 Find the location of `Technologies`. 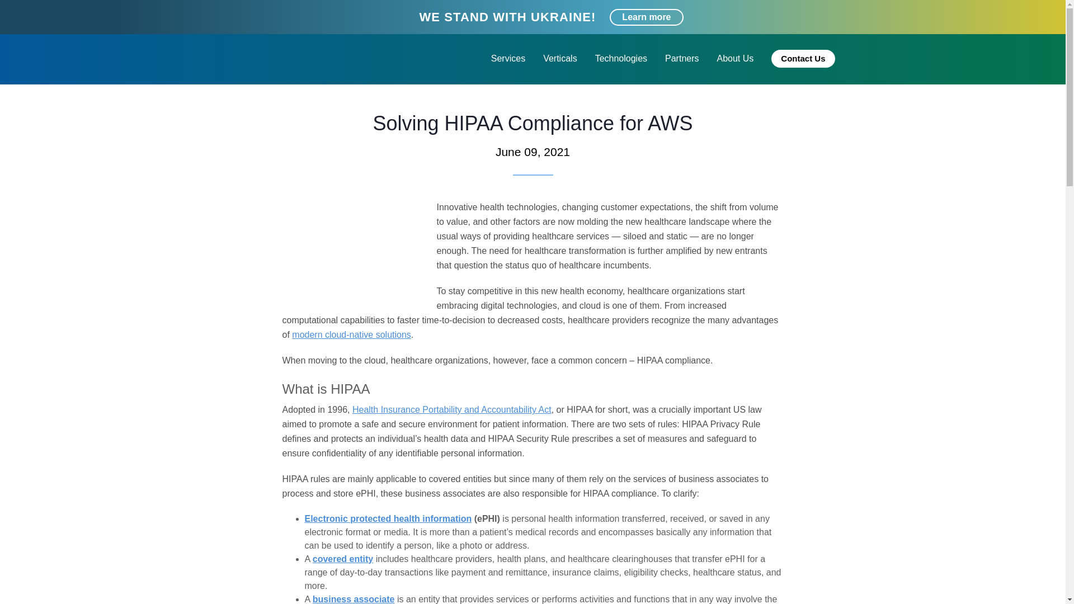

Technologies is located at coordinates (621, 58).